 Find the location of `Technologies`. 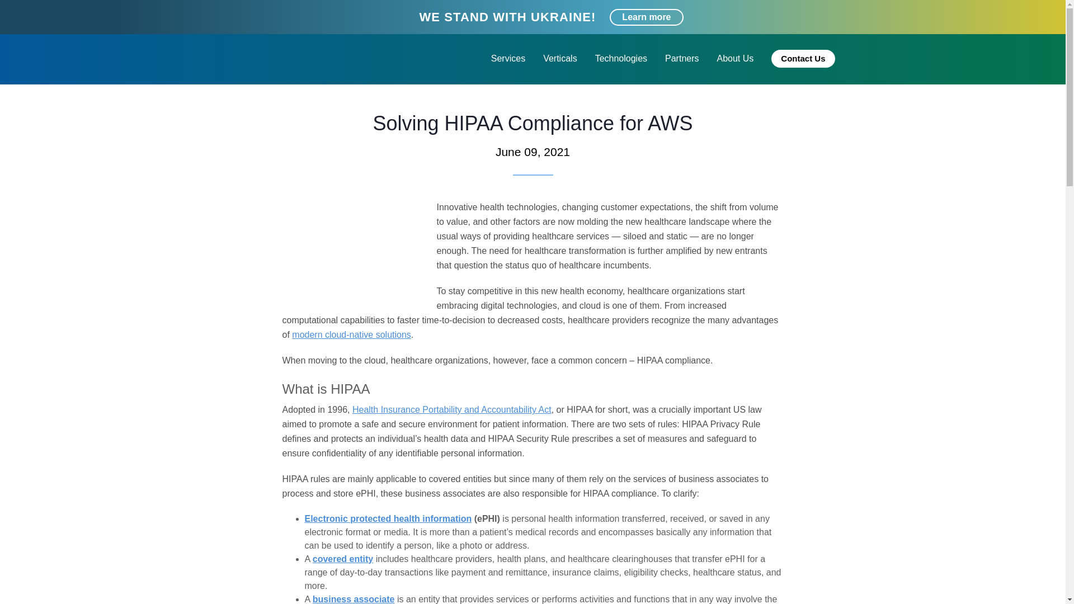

Technologies is located at coordinates (621, 58).